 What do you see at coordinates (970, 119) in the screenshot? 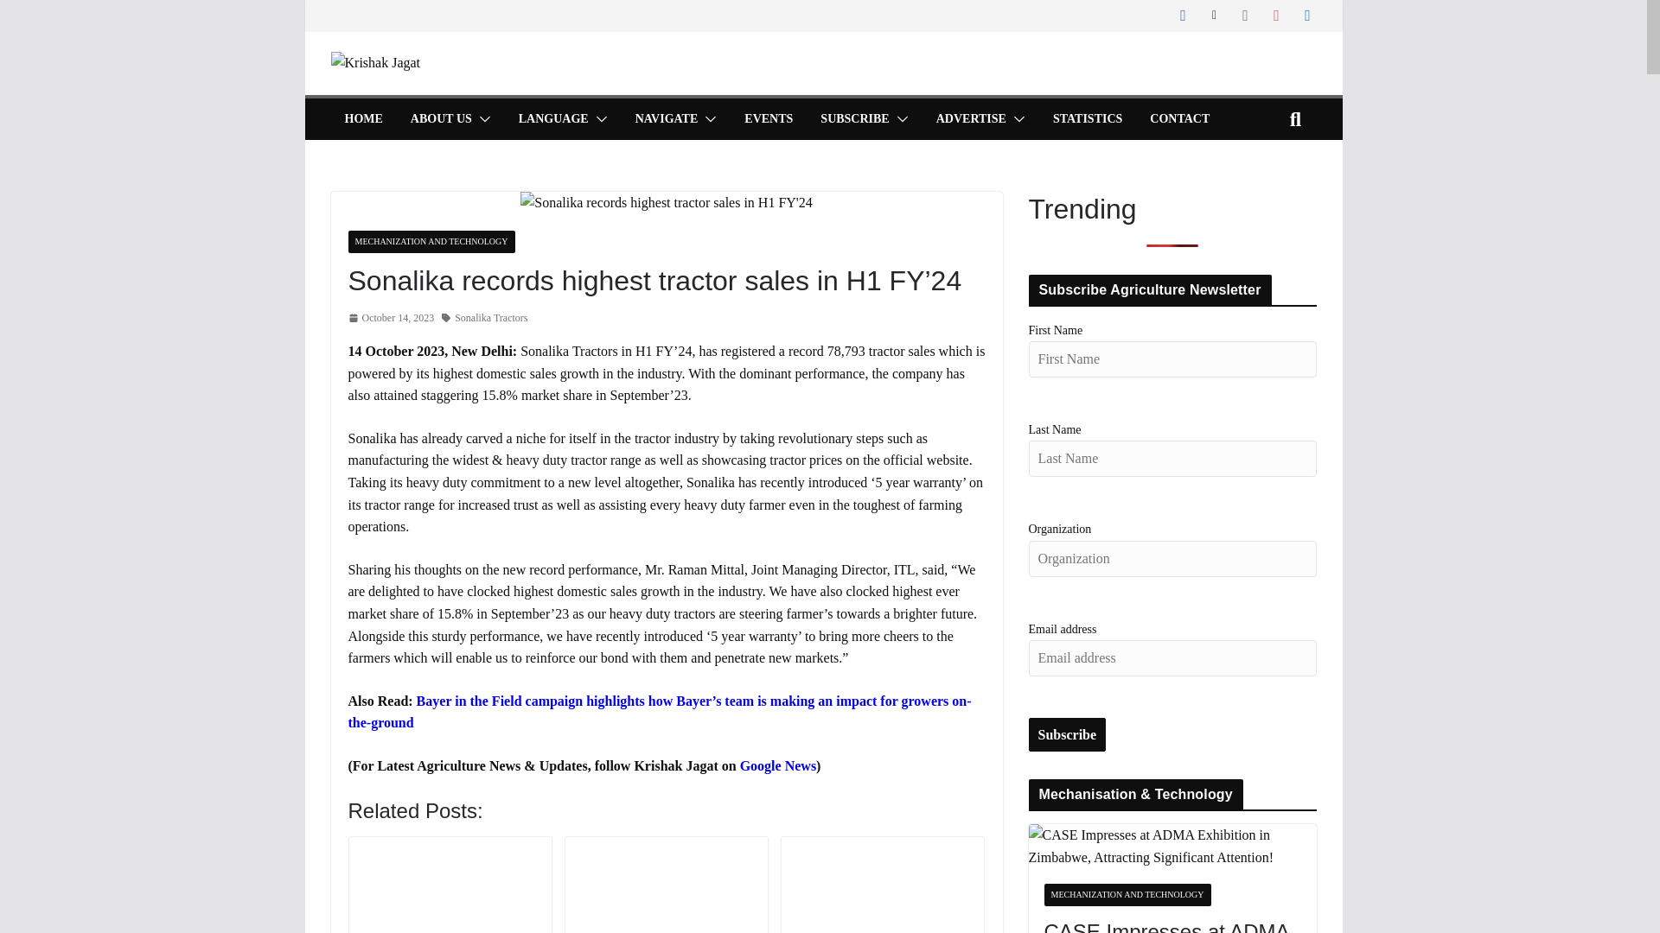
I see `ADVERTISE` at bounding box center [970, 119].